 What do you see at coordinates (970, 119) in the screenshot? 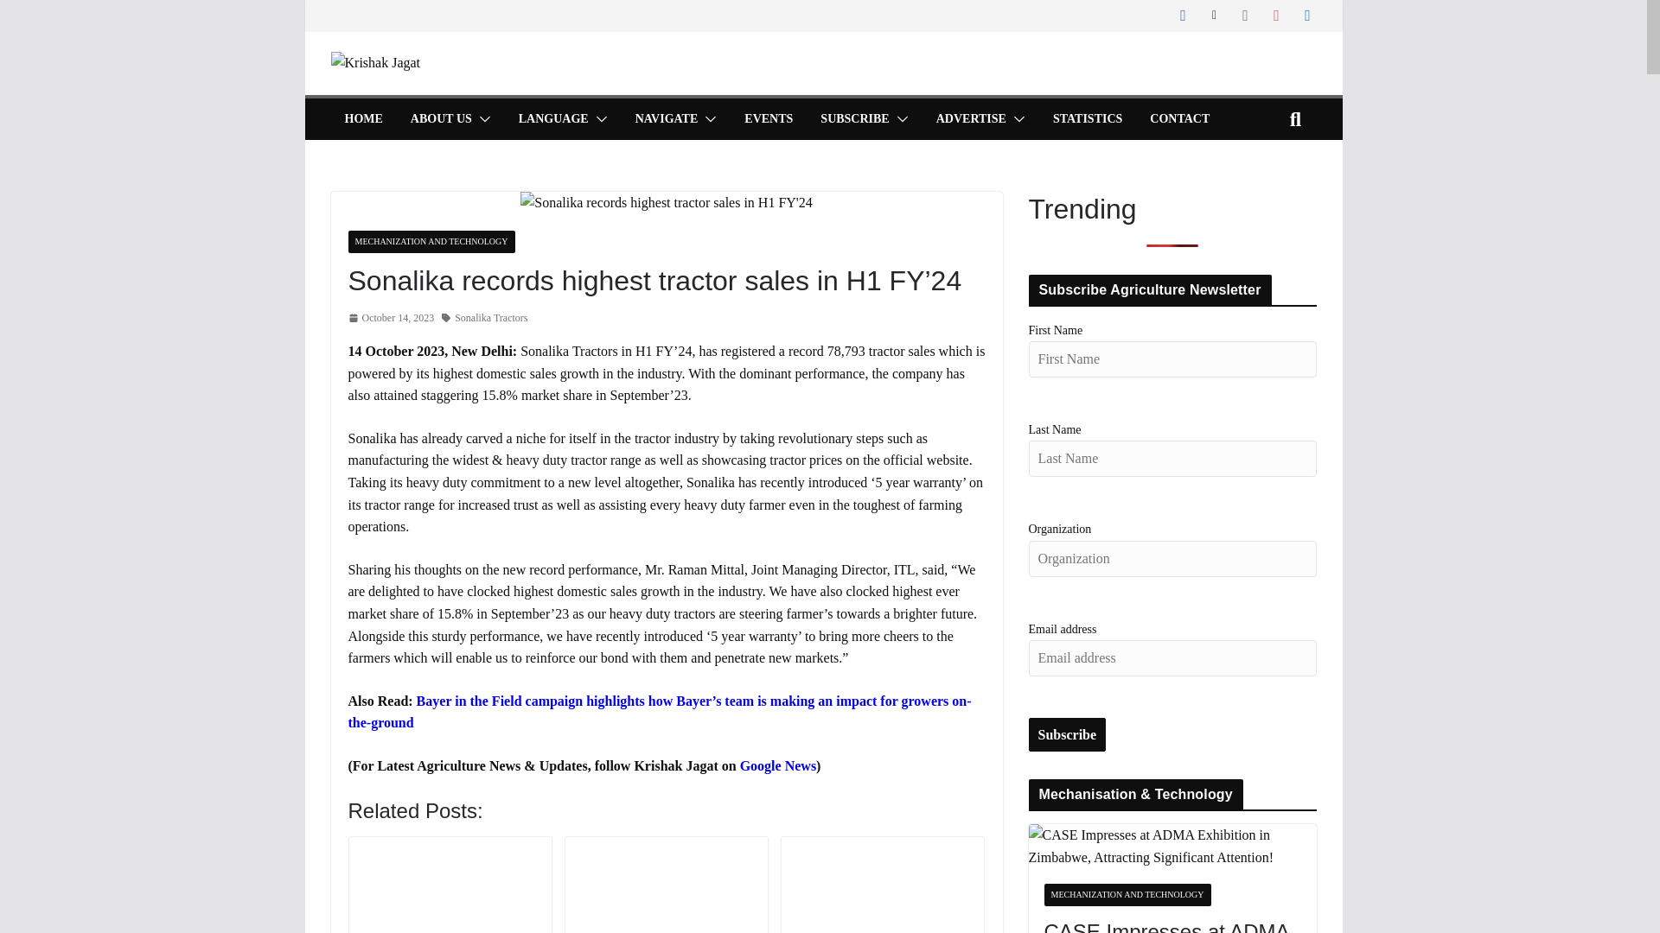
I see `ADVERTISE` at bounding box center [970, 119].